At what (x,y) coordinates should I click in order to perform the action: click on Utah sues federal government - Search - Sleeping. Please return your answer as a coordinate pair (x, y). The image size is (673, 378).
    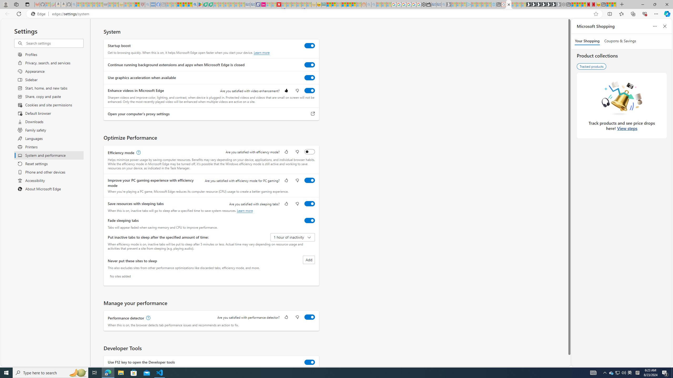
    Looking at the image, I should click on (373, 4).